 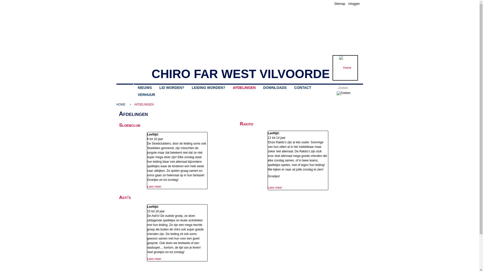 I want to click on Asti's, so click(x=125, y=197).